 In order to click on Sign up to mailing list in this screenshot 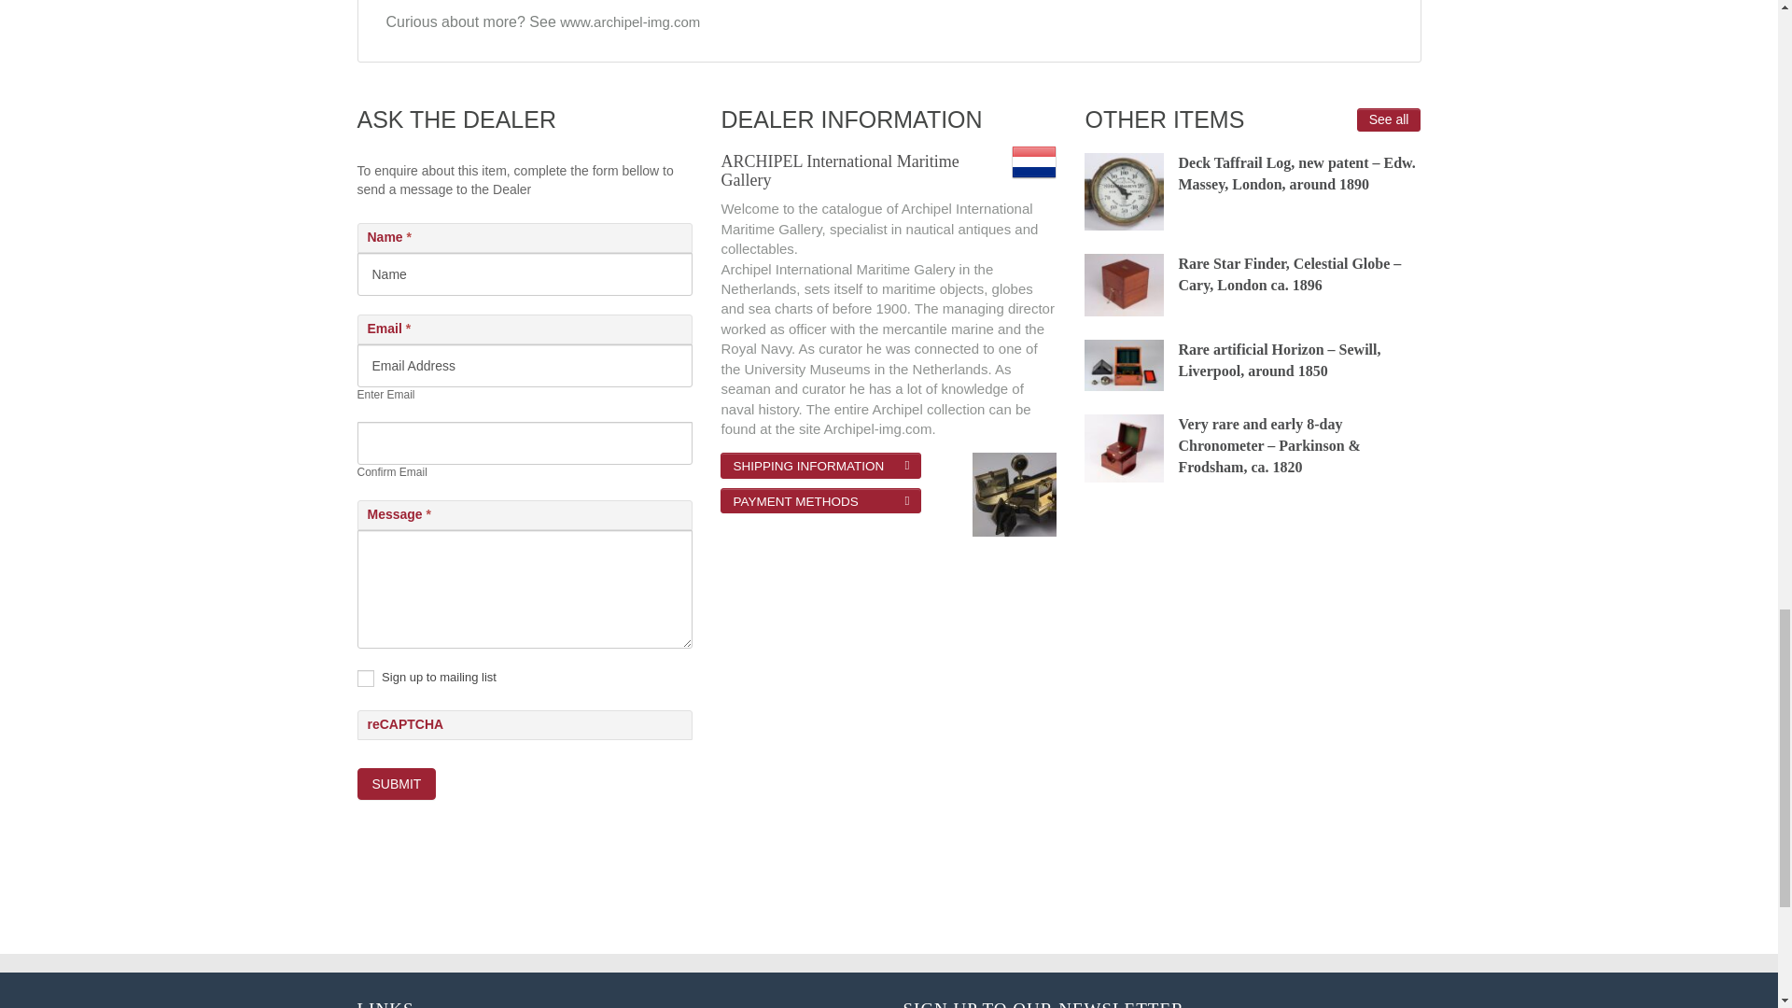, I will do `click(364, 678)`.